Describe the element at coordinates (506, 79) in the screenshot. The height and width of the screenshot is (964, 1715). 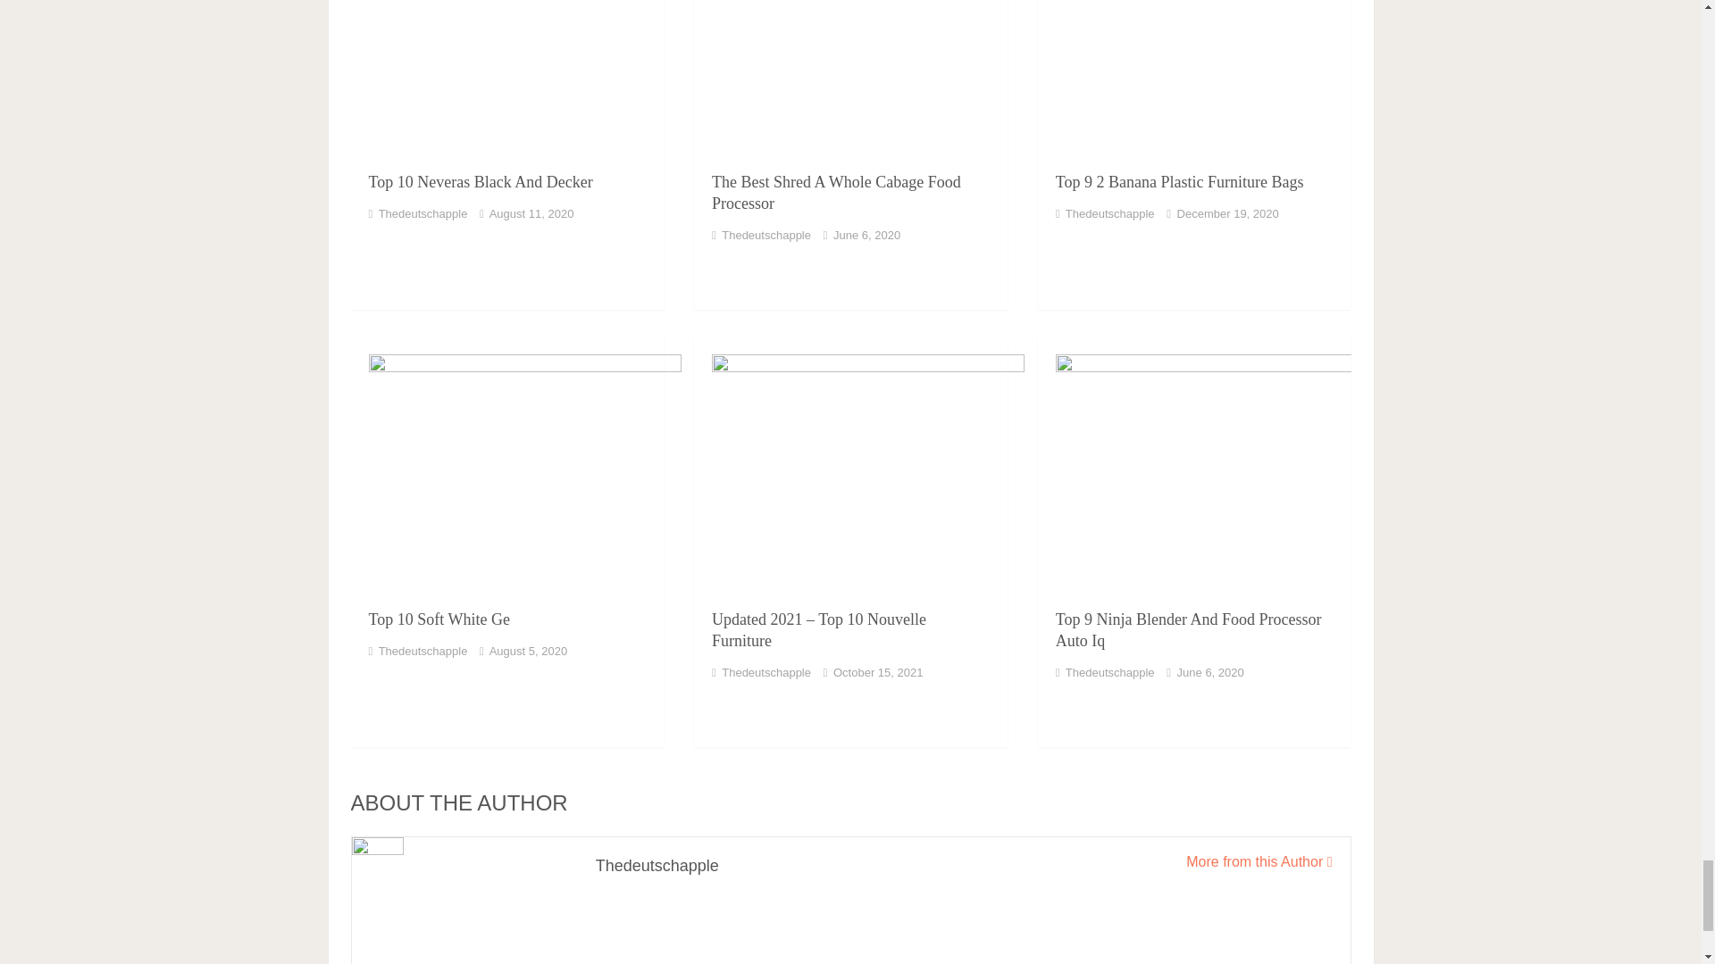
I see `Top 10 Neveras Black And Decker` at that location.